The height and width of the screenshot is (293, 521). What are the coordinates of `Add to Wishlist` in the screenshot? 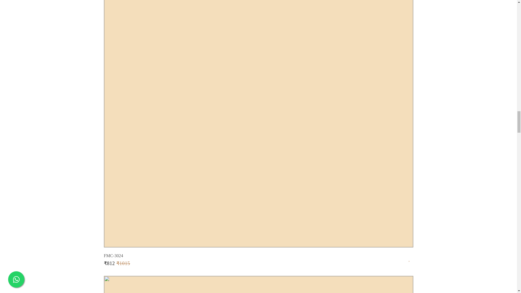 It's located at (411, 257).